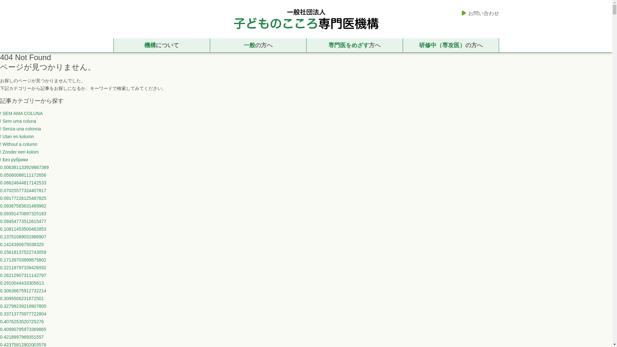  I want to click on ! Zonder een kolom, so click(19, 152).